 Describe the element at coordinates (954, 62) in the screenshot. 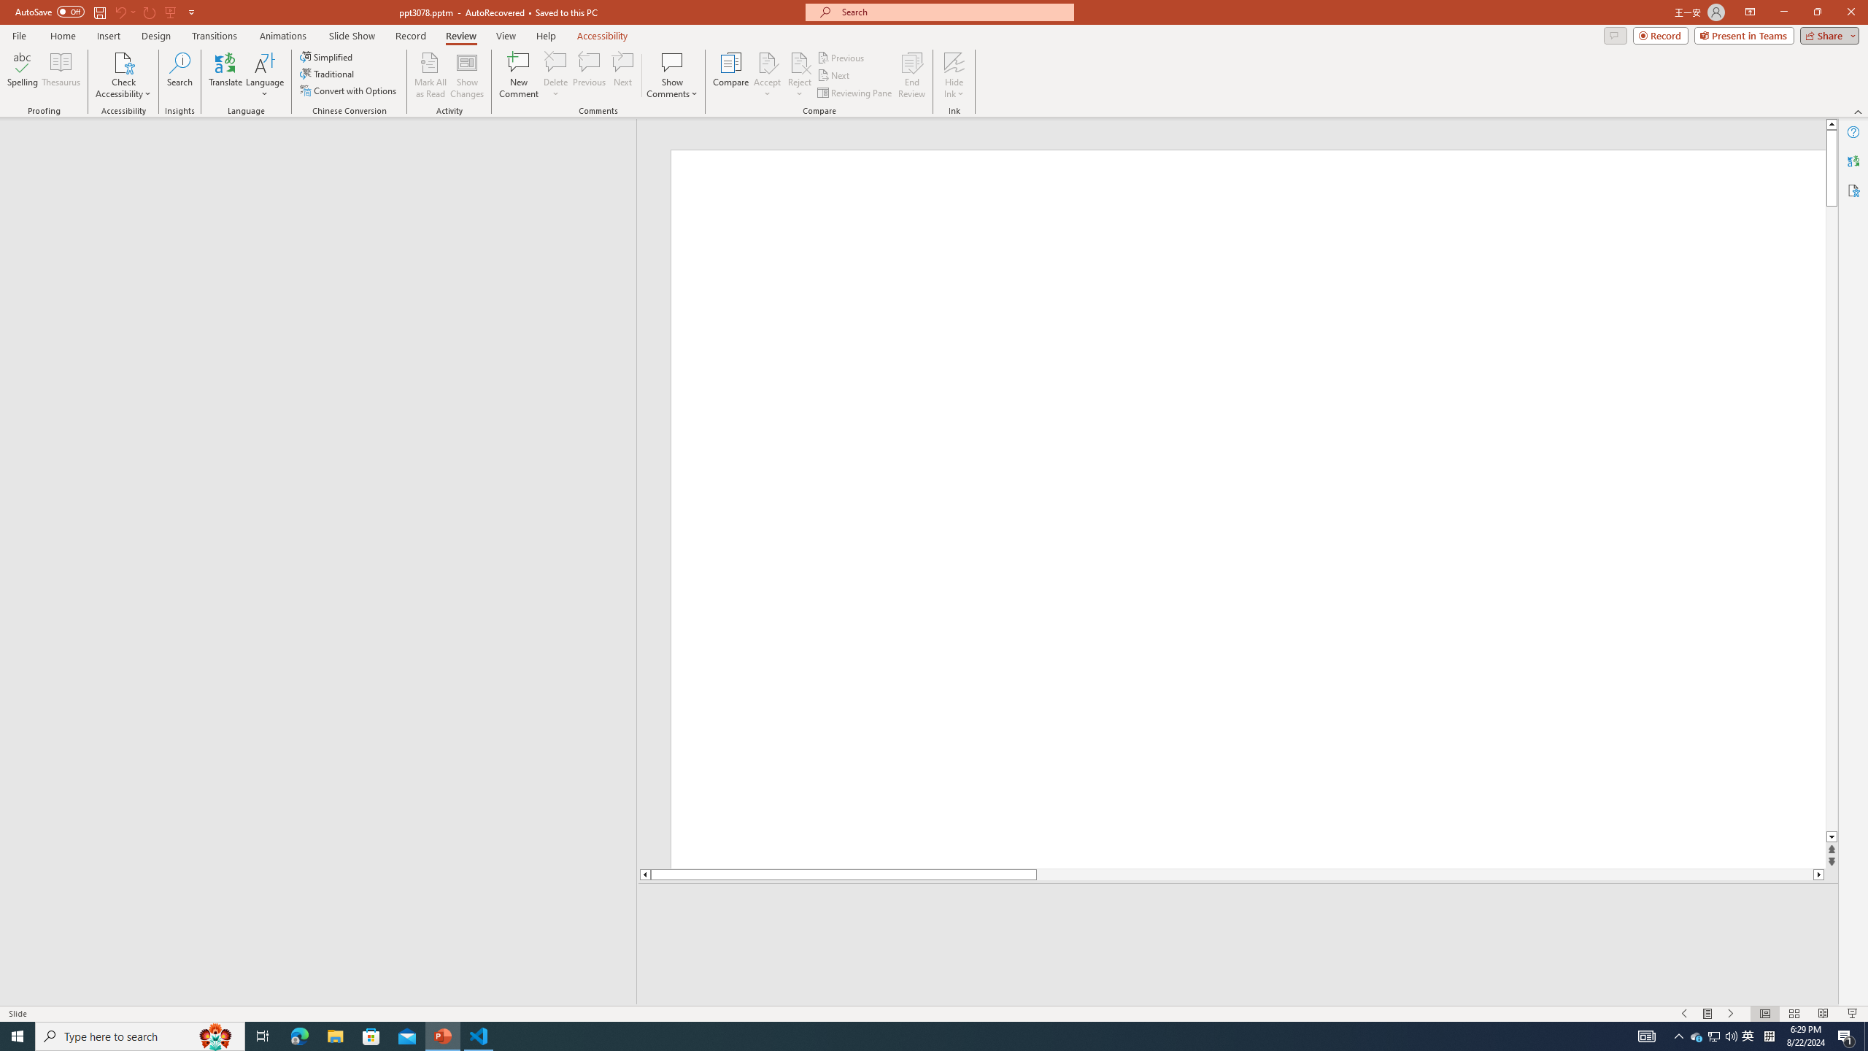

I see `Hide Ink` at that location.